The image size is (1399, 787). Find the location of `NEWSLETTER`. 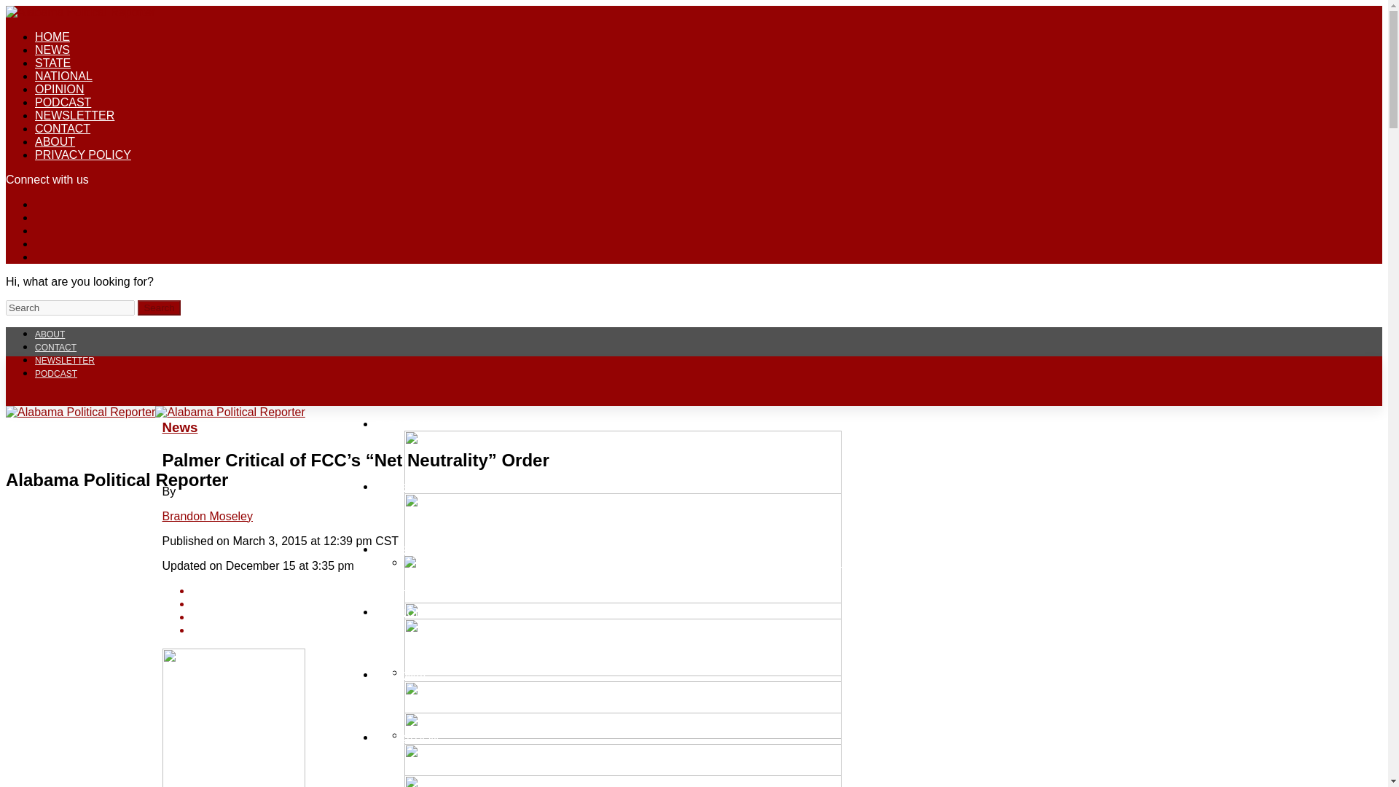

NEWSLETTER is located at coordinates (74, 115).